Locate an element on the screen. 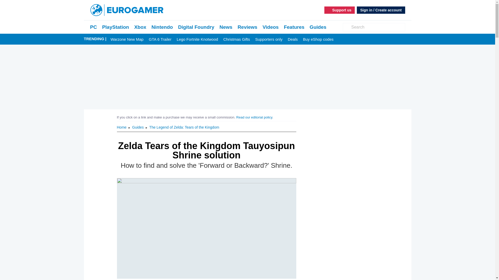 This screenshot has width=499, height=280. Reviews is located at coordinates (247, 27).